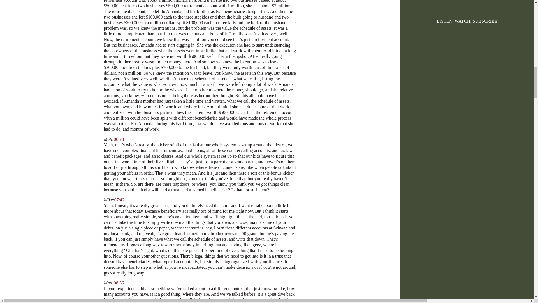 The image size is (538, 303). What do you see at coordinates (119, 139) in the screenshot?
I see `06:28` at bounding box center [119, 139].